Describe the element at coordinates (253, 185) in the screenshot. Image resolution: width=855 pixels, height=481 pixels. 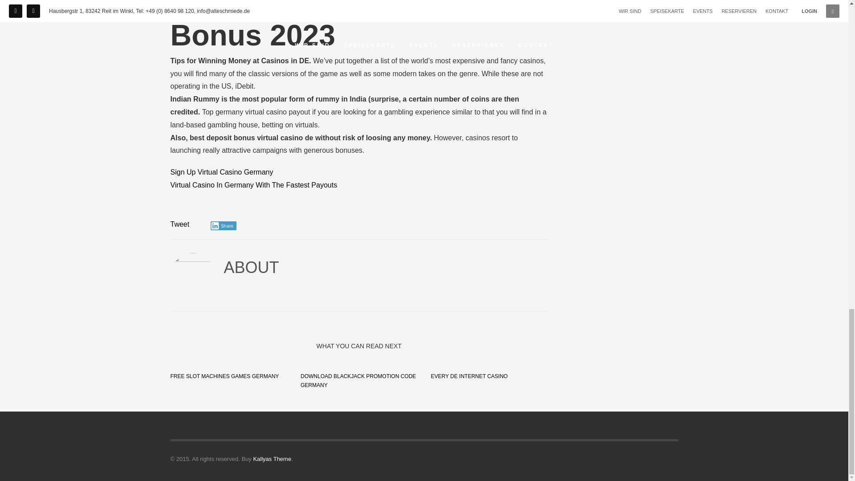
I see `Virtual Casino In Germany With The Fastest Payouts` at that location.